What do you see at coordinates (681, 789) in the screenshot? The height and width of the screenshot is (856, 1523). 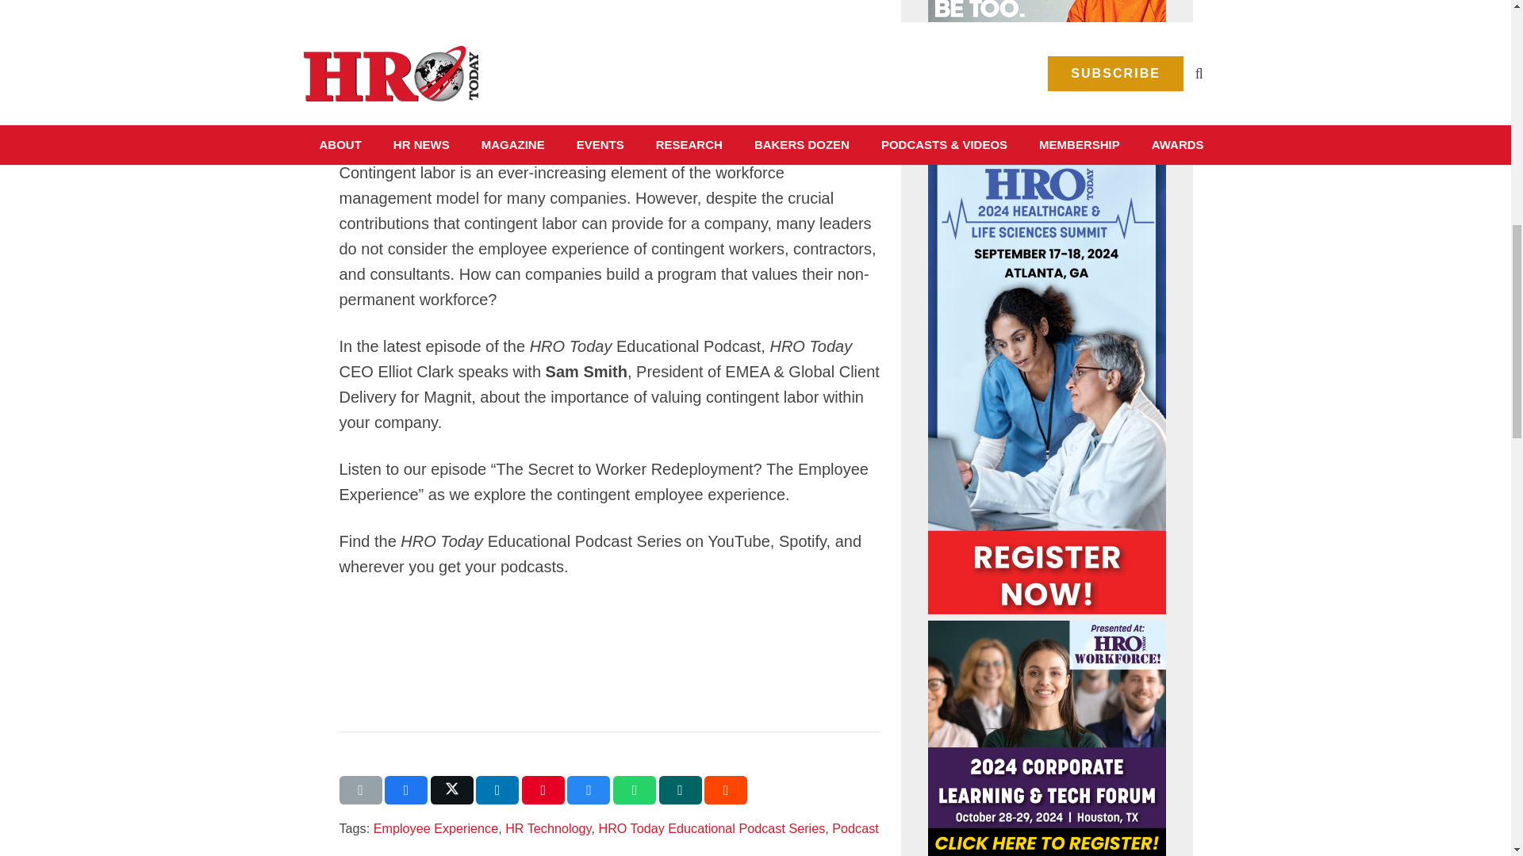 I see `Share this` at bounding box center [681, 789].